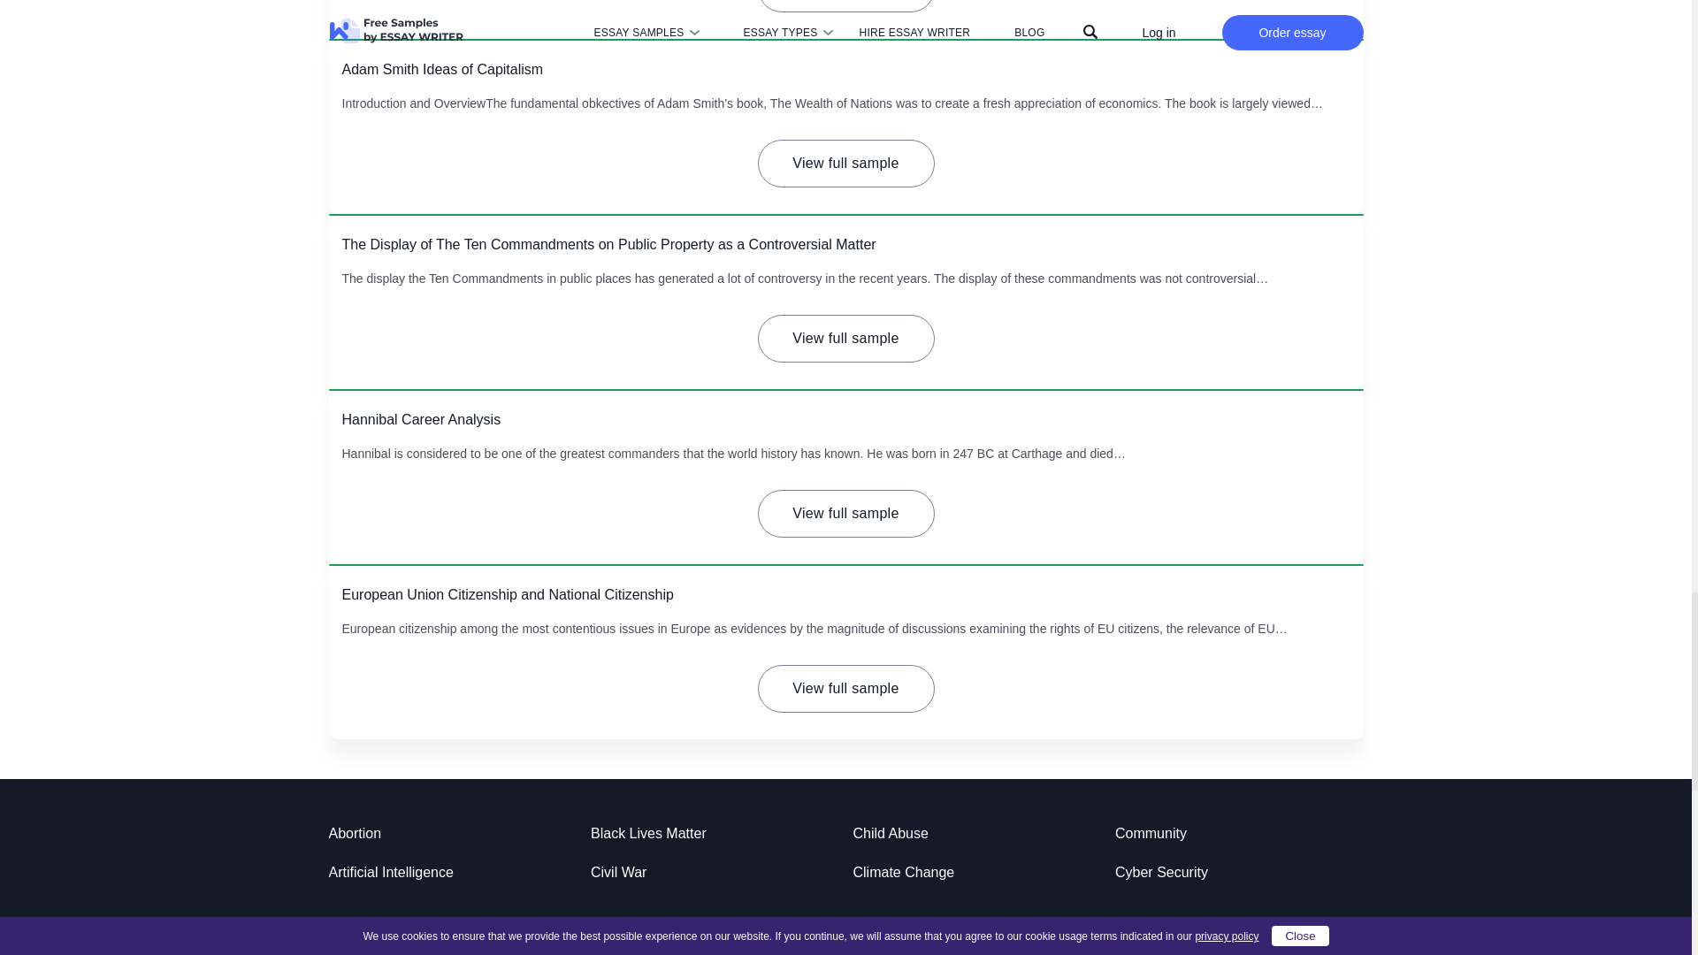  Describe the element at coordinates (506, 594) in the screenshot. I see `European Union Citizenship and National Citizenship` at that location.